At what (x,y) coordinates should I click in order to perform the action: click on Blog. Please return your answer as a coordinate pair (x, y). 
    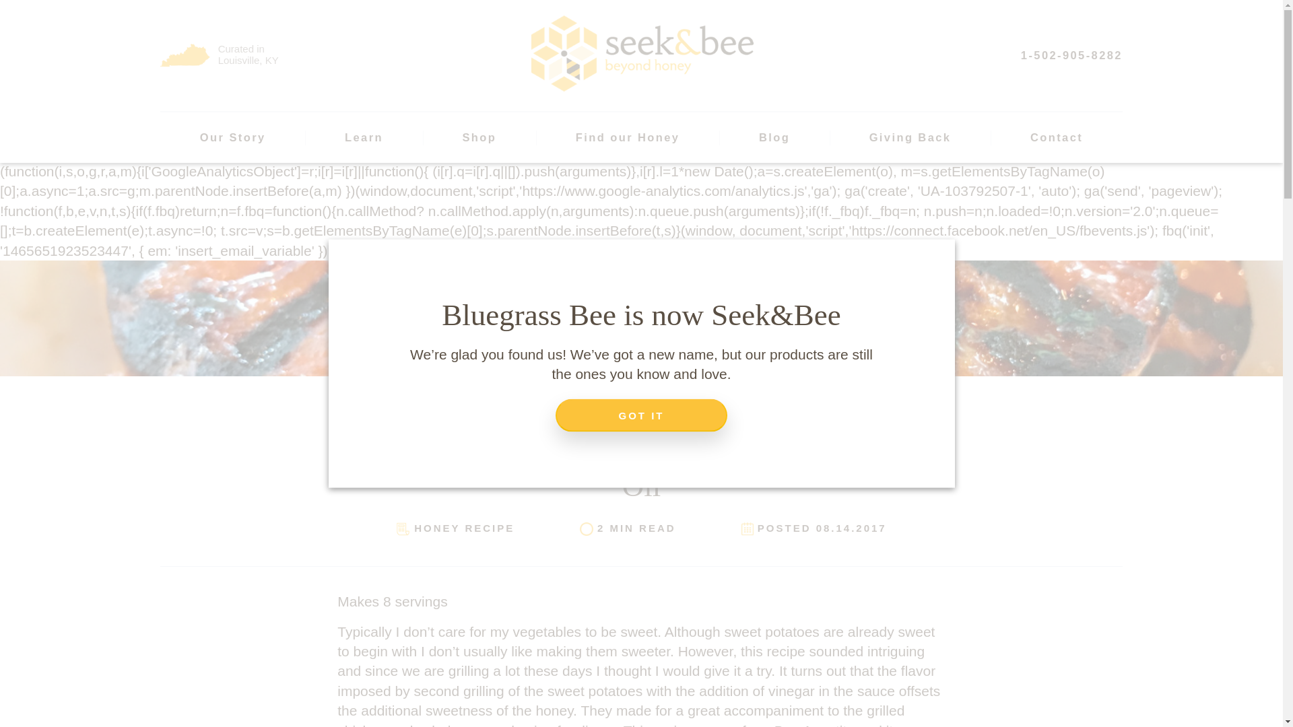
    Looking at the image, I should click on (774, 137).